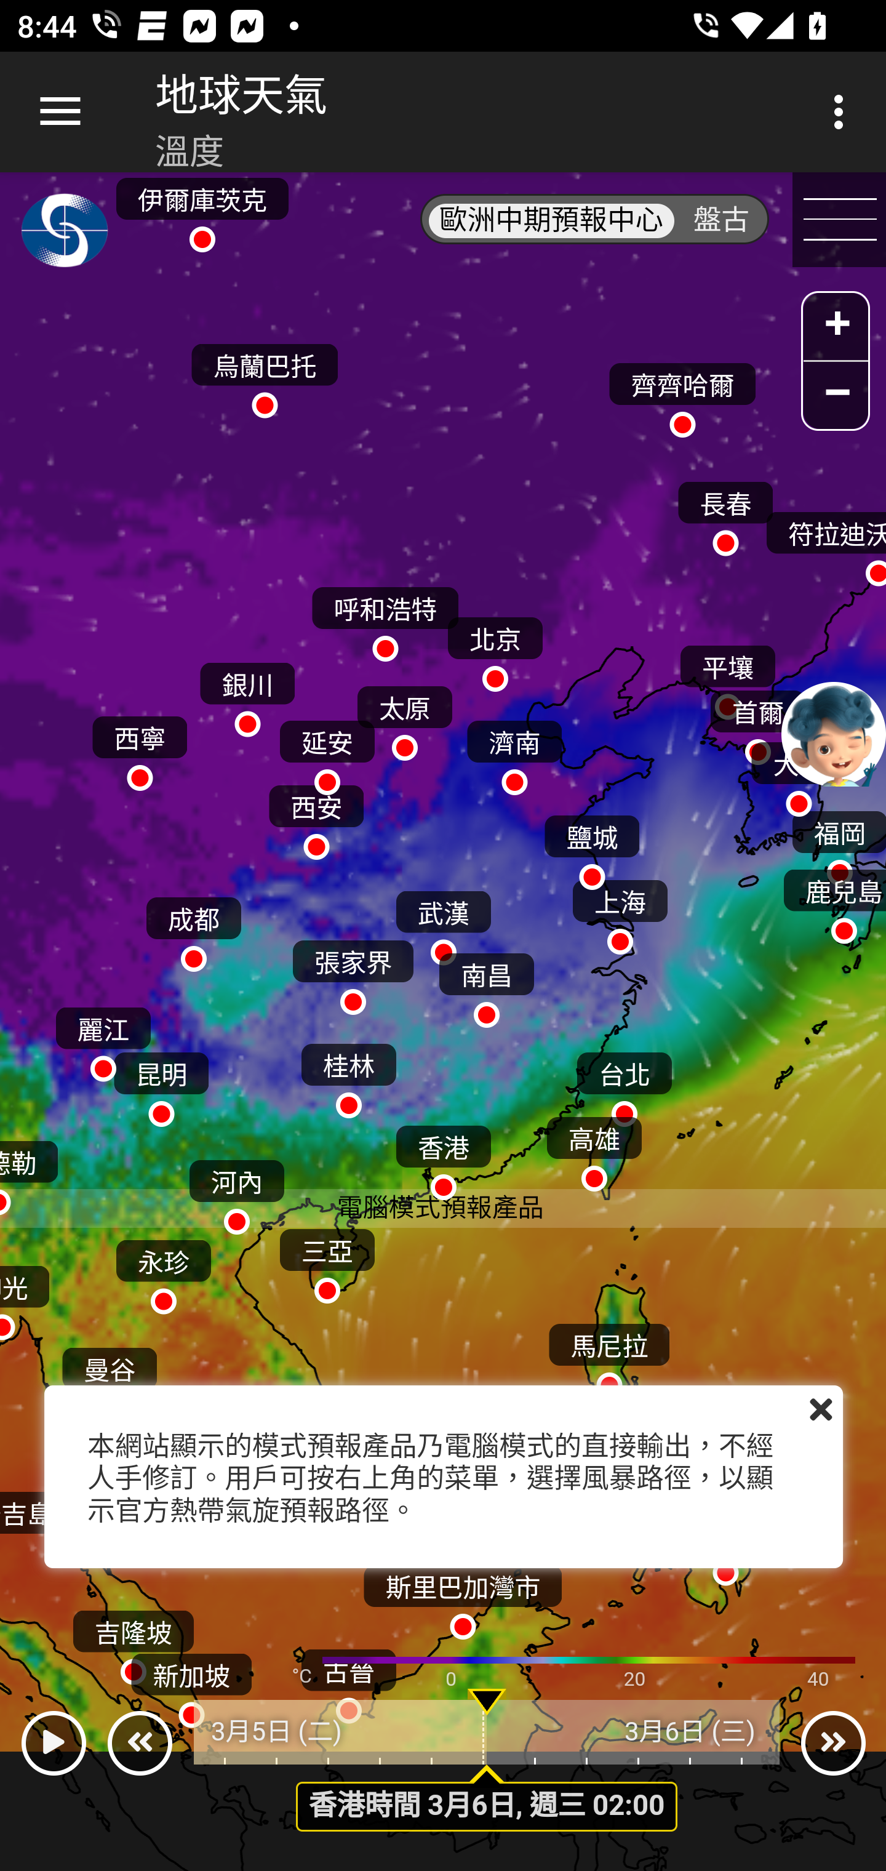 This screenshot has width=886, height=1871. Describe the element at coordinates (757, 721) in the screenshot. I see `首爾` at that location.